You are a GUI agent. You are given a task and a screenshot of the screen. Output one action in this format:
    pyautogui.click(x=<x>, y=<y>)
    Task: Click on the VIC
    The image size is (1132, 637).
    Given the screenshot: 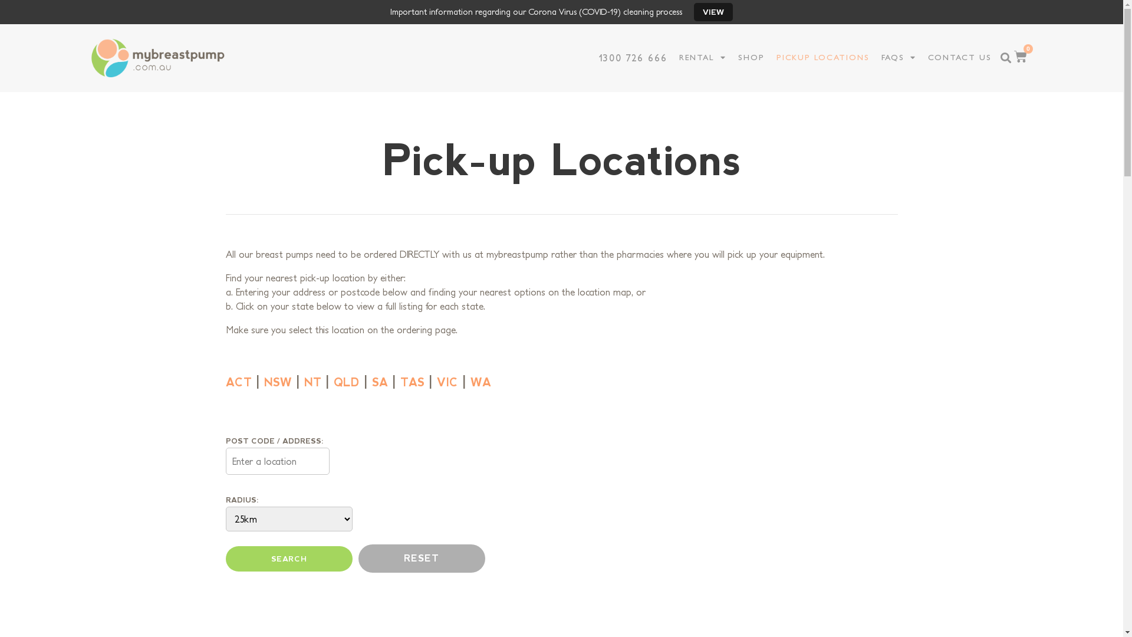 What is the action you would take?
    pyautogui.click(x=447, y=382)
    